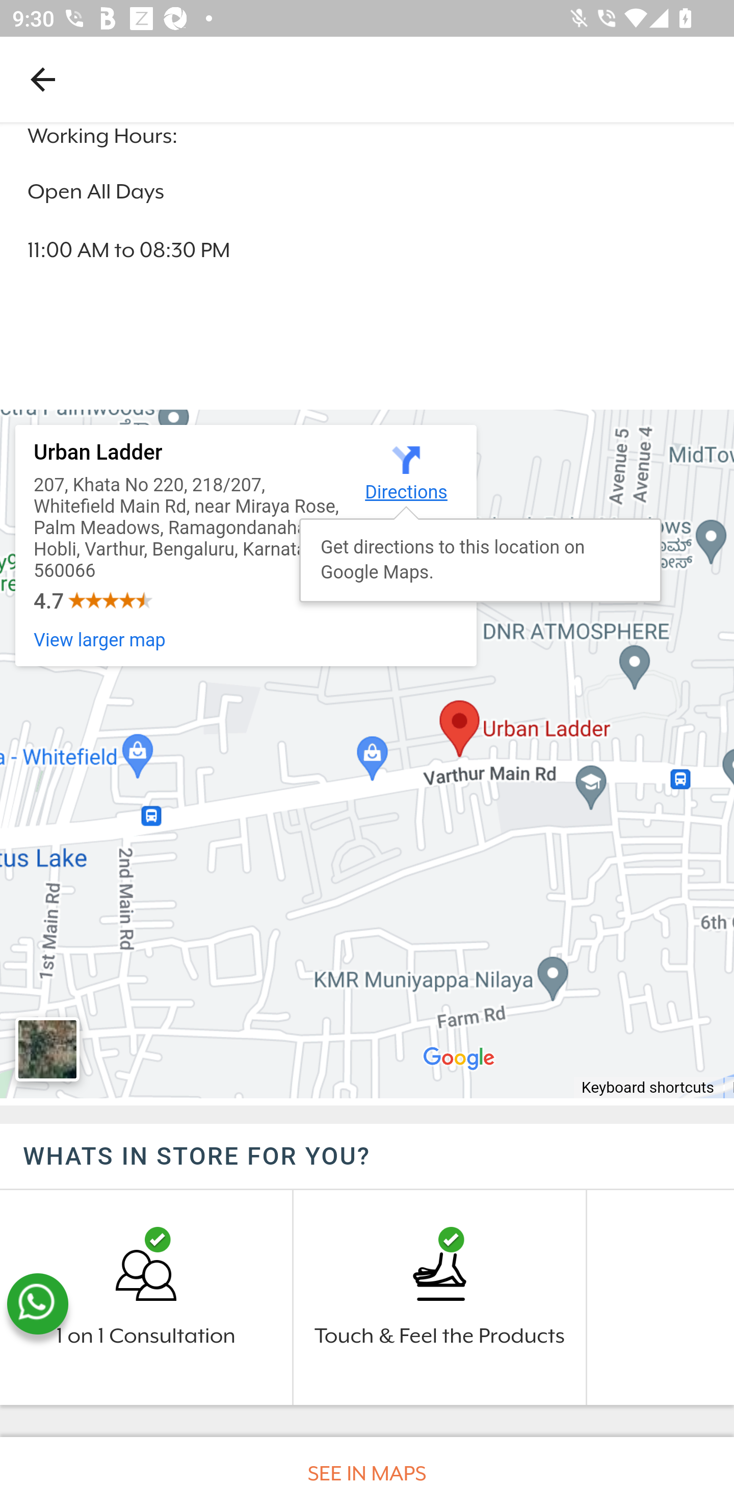 Image resolution: width=734 pixels, height=1510 pixels. What do you see at coordinates (37, 1304) in the screenshot?
I see `whatsapp` at bounding box center [37, 1304].